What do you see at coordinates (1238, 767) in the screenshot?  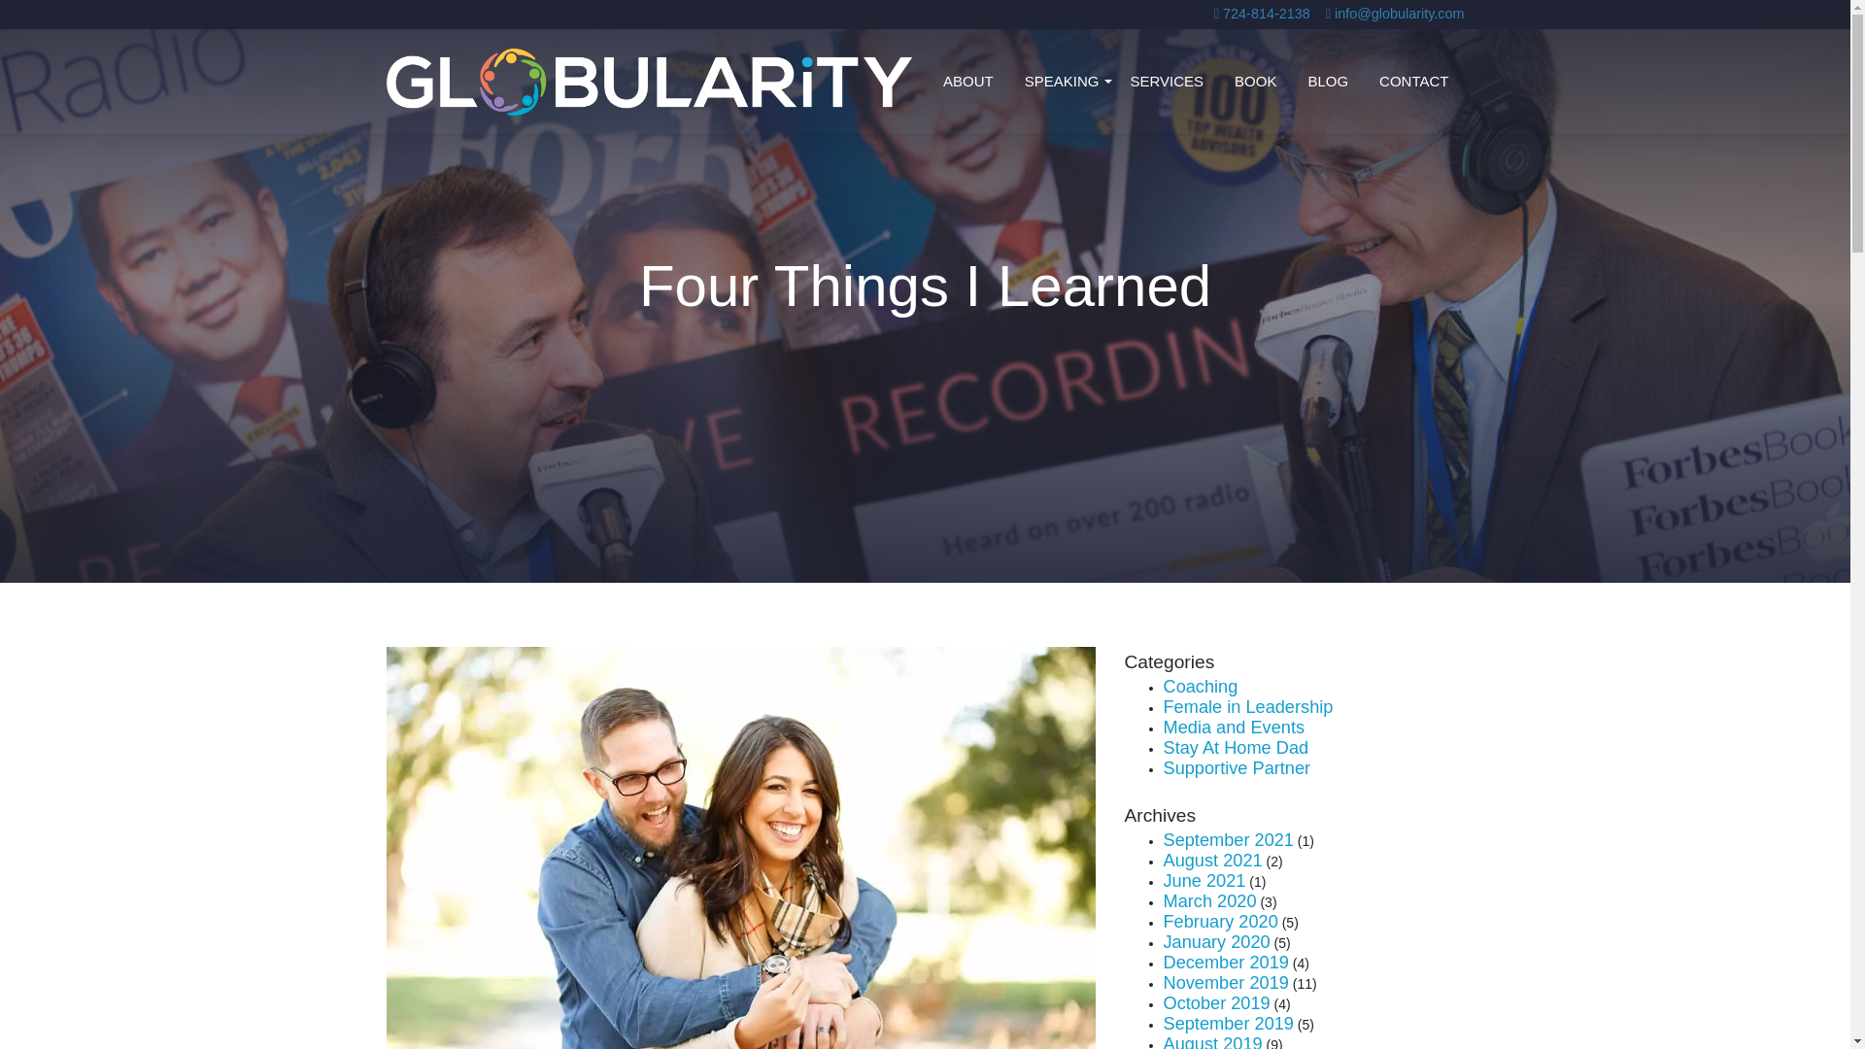 I see `Supportive Partner` at bounding box center [1238, 767].